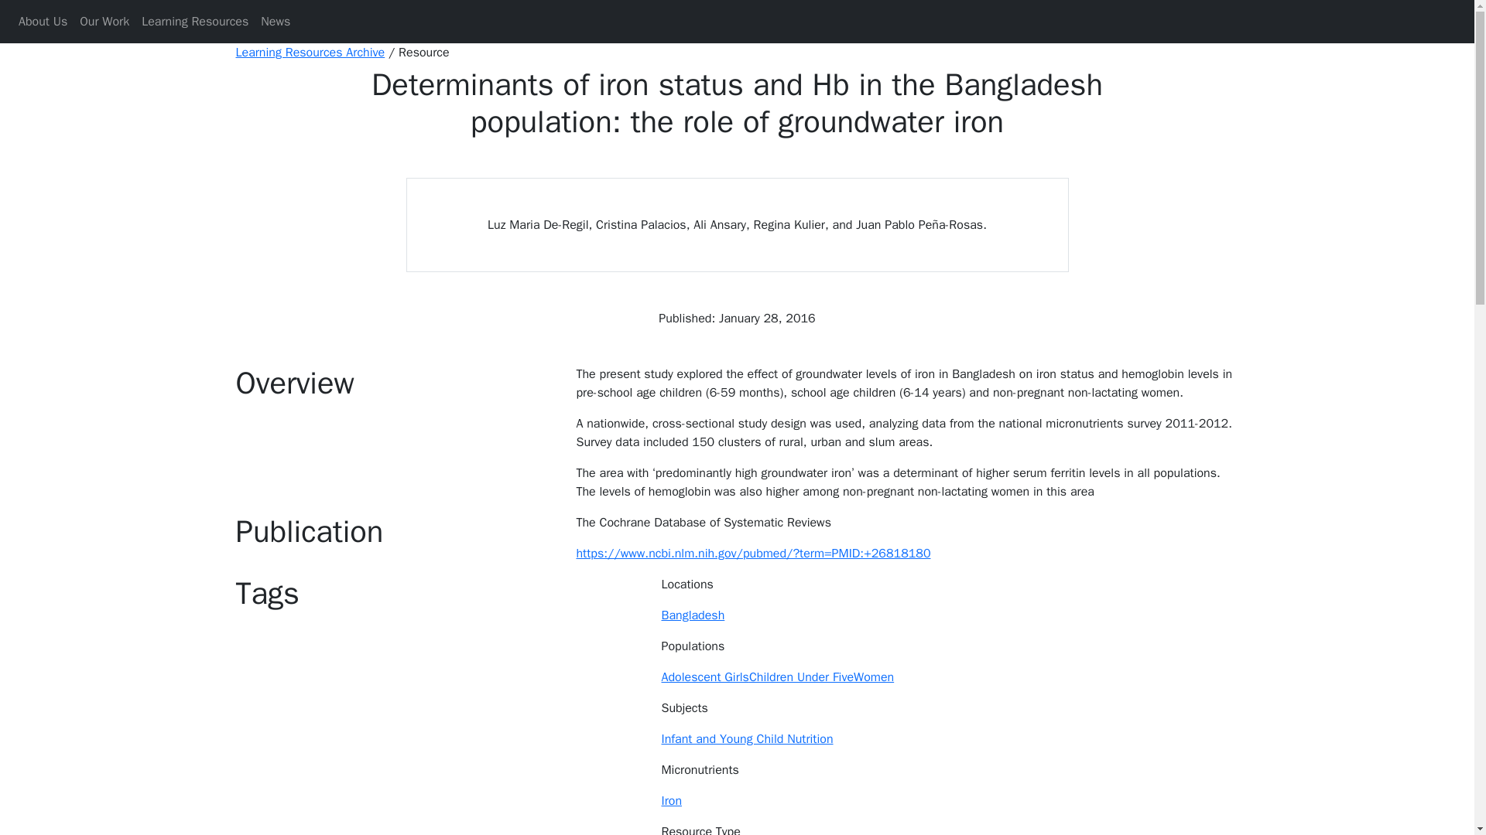 The height and width of the screenshot is (835, 1486). What do you see at coordinates (310, 53) in the screenshot?
I see `Learning Resources Archive` at bounding box center [310, 53].